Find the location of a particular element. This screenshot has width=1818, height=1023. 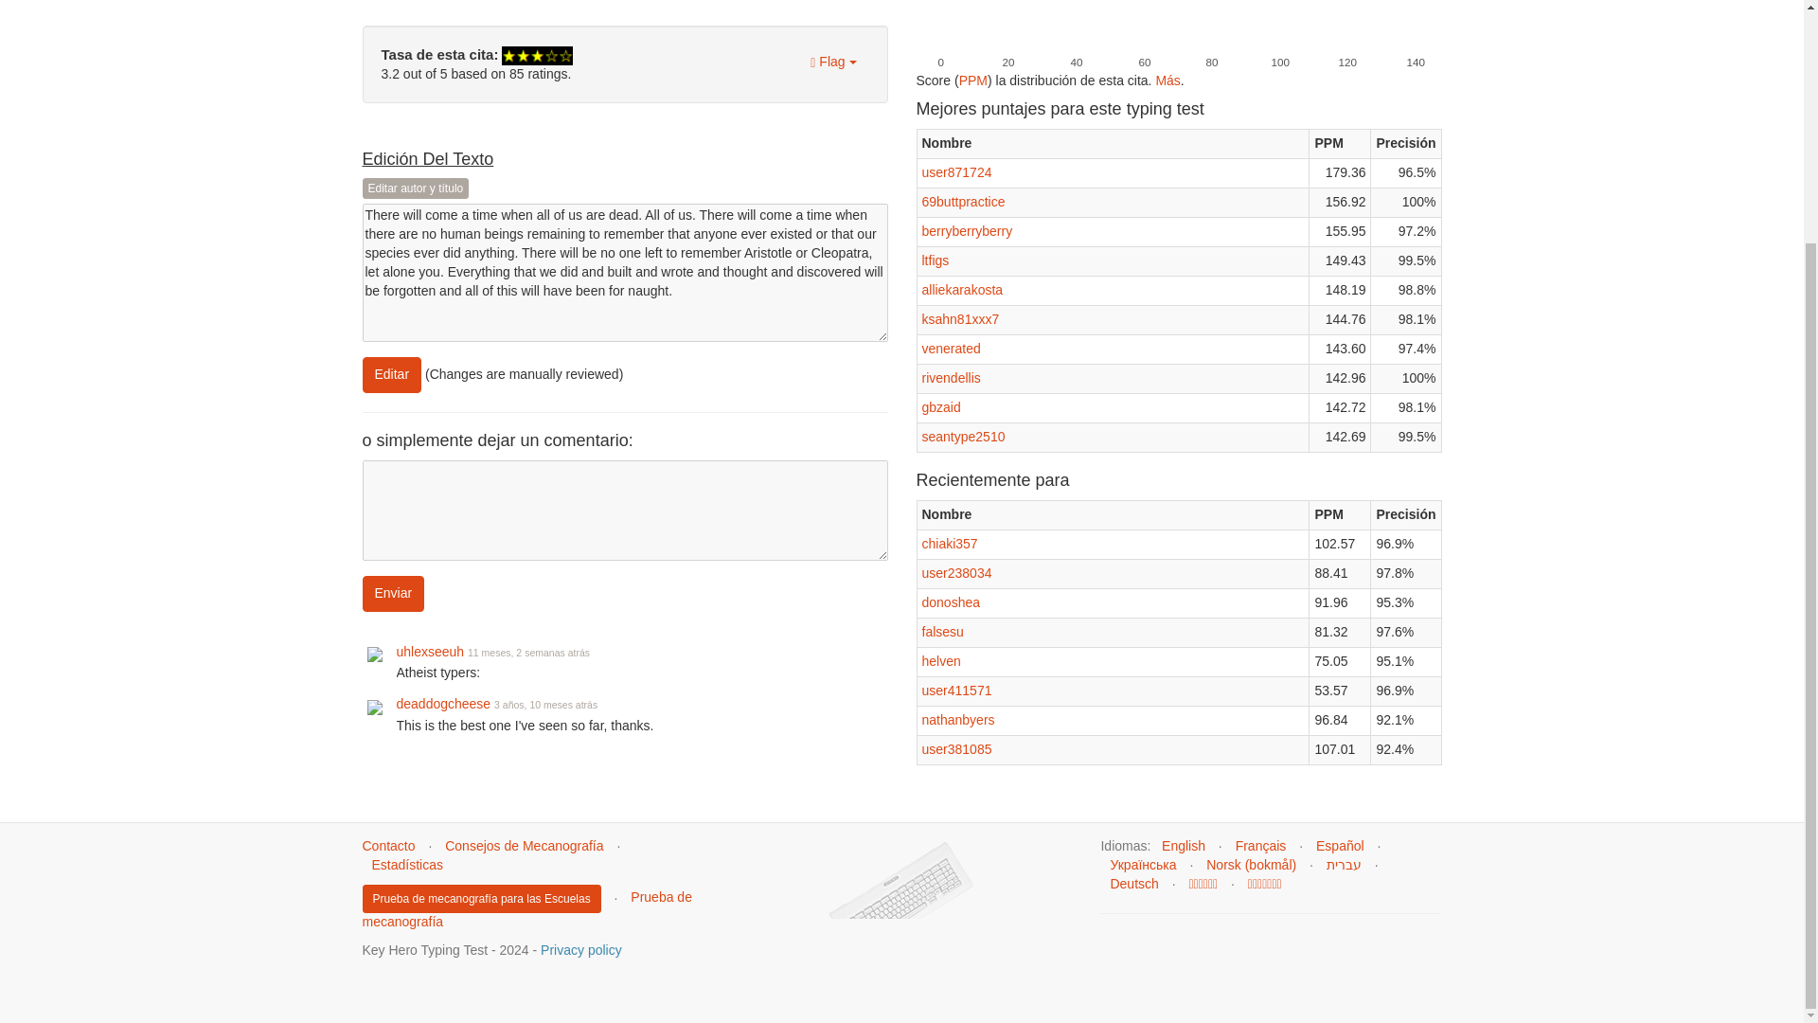

PPM is located at coordinates (973, 80).